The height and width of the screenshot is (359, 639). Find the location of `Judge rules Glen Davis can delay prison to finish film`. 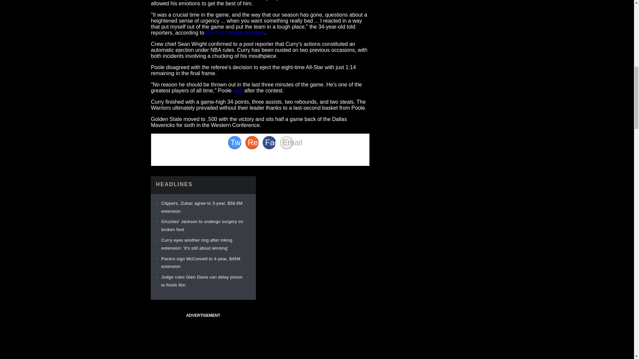

Judge rules Glen Davis can delay prison to finish film is located at coordinates (201, 281).